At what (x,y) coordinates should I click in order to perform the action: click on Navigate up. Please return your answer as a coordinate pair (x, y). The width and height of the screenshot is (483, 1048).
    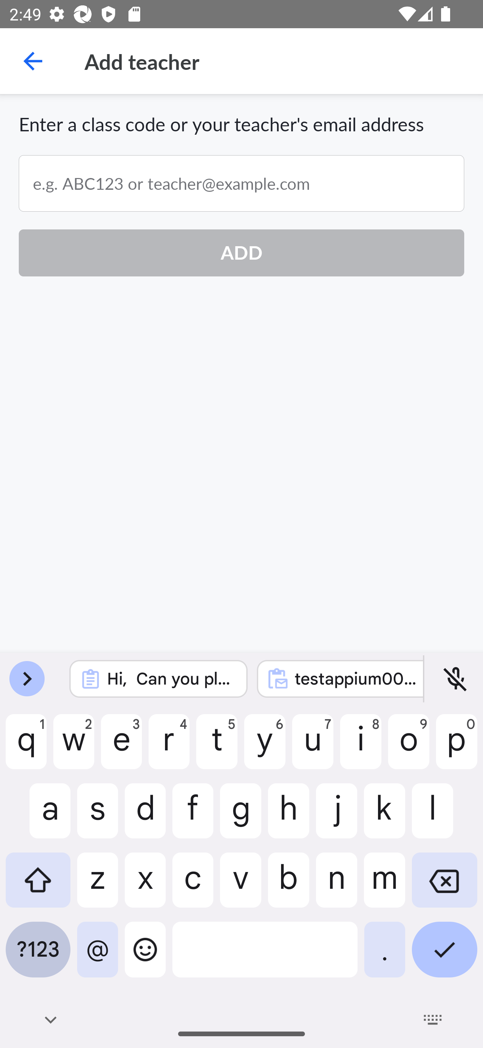
    Looking at the image, I should click on (33, 61).